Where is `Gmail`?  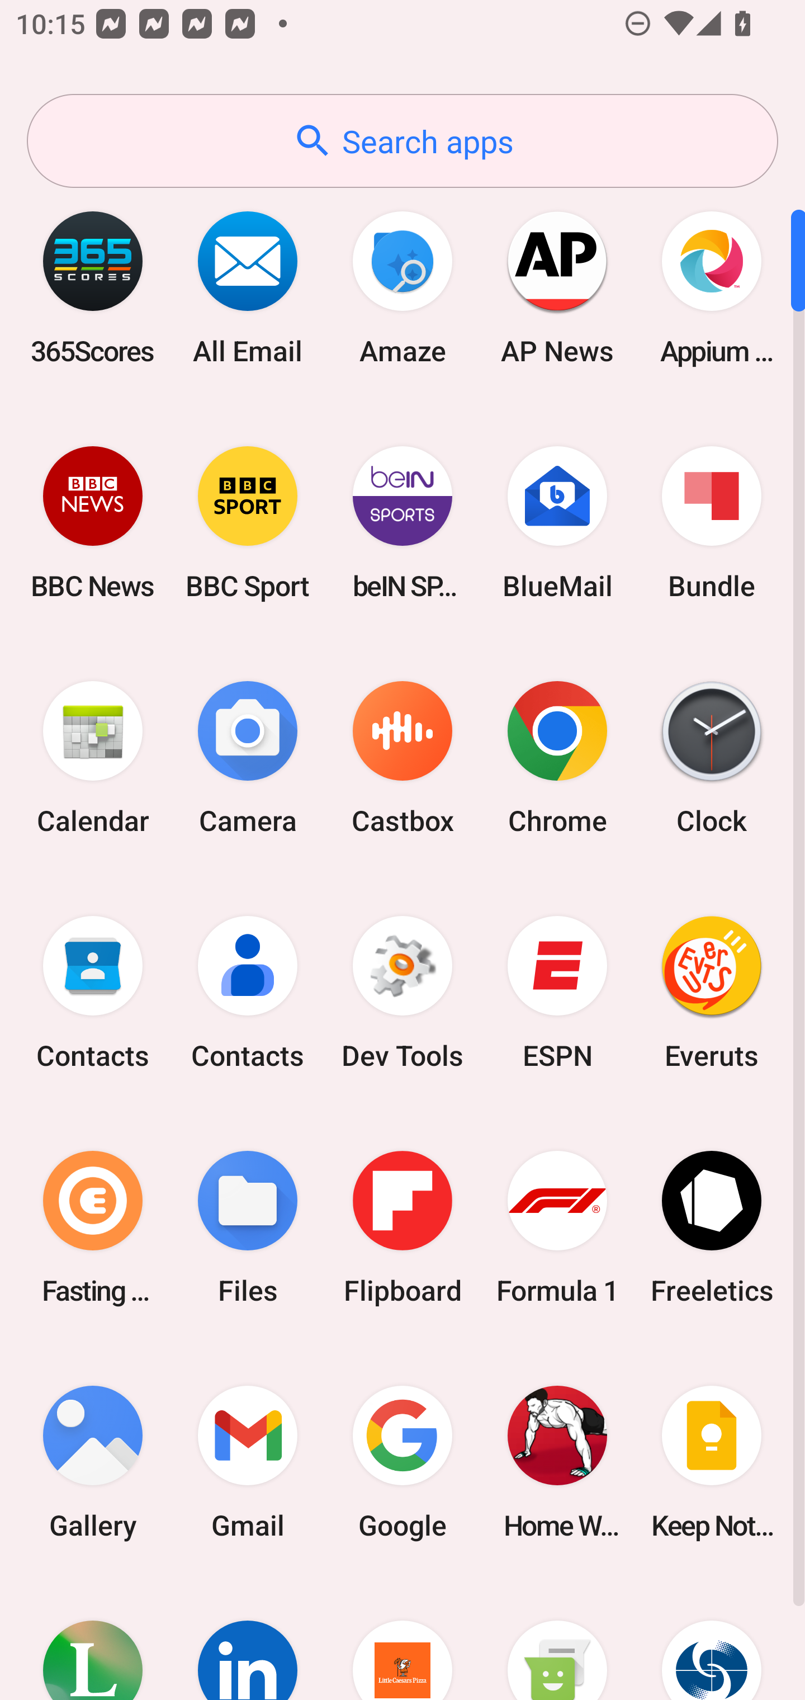 Gmail is located at coordinates (248, 1462).